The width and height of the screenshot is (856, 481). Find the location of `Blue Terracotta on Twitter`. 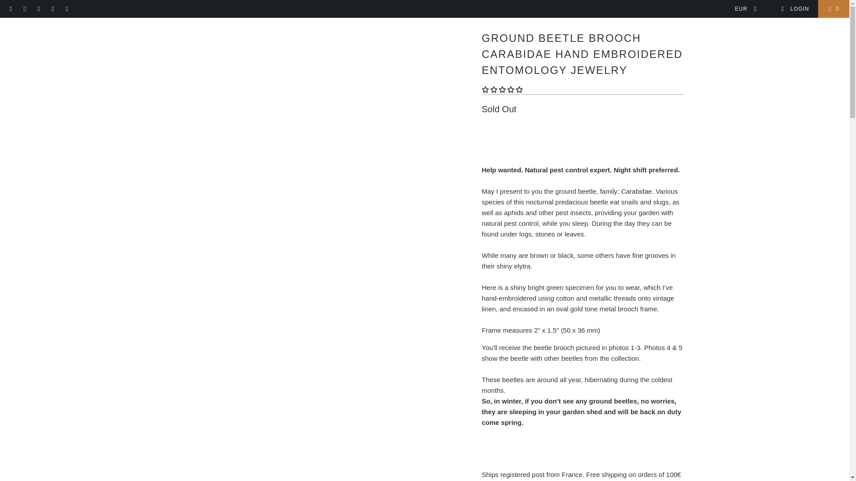

Blue Terracotta on Twitter is located at coordinates (11, 9).